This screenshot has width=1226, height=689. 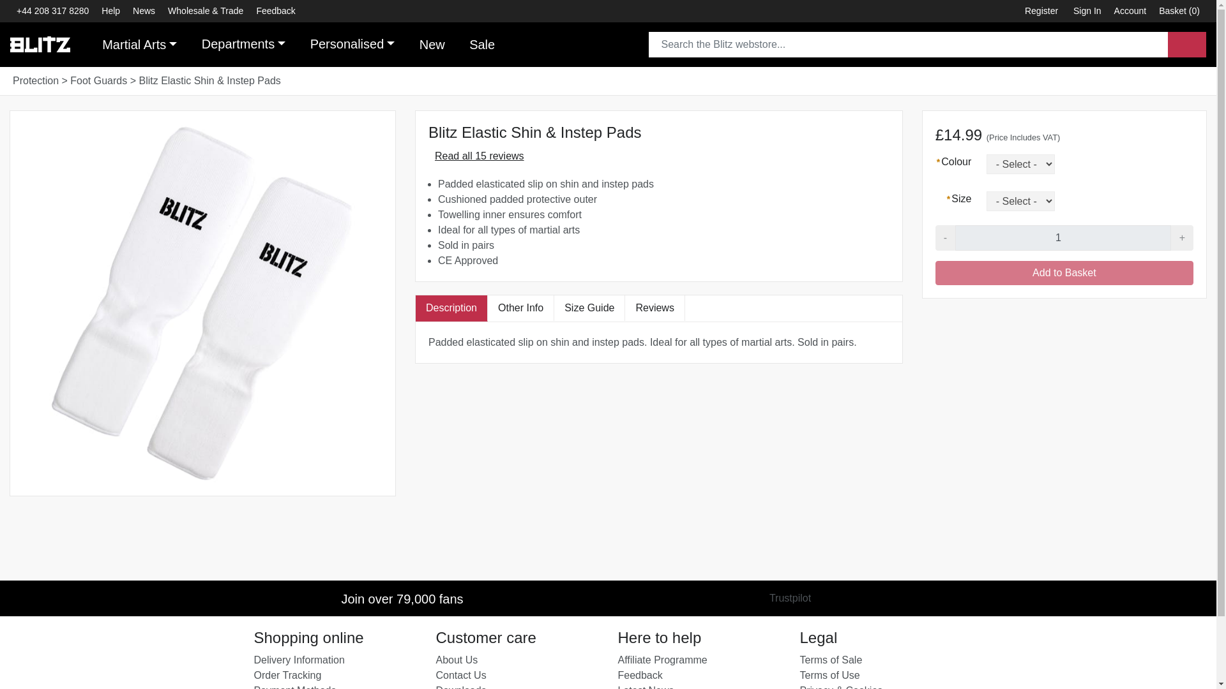 What do you see at coordinates (144, 11) in the screenshot?
I see `News` at bounding box center [144, 11].